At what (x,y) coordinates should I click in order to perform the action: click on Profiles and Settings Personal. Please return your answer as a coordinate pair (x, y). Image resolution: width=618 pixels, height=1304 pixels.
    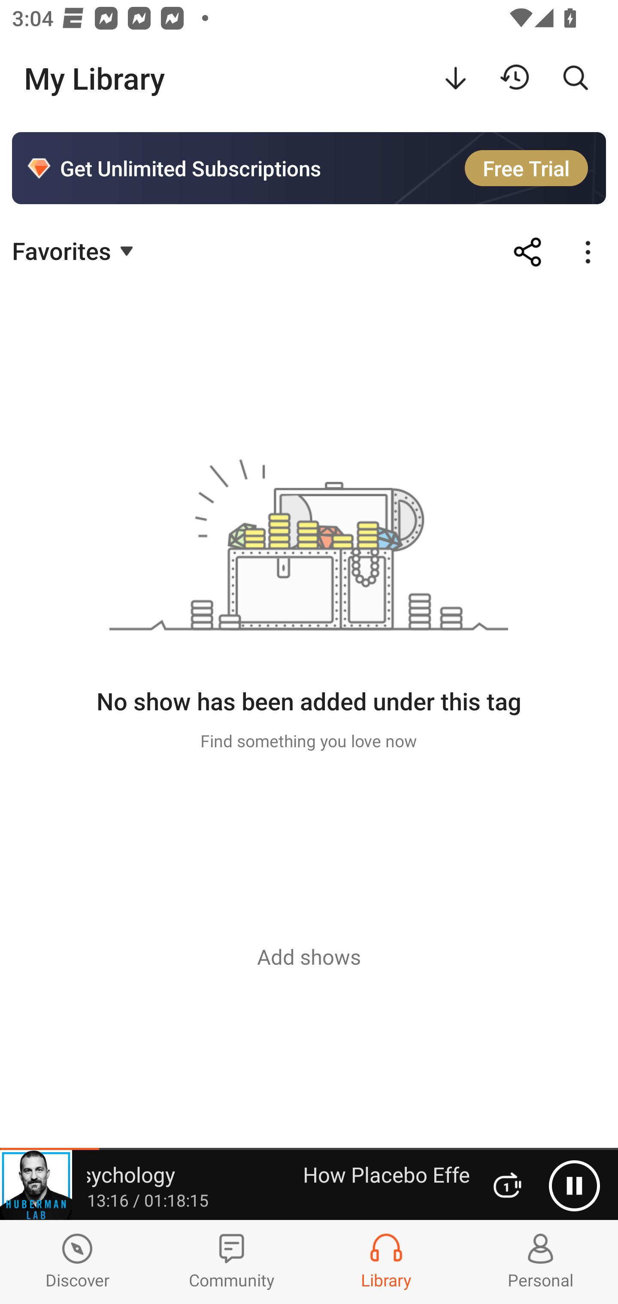
    Looking at the image, I should click on (541, 1262).